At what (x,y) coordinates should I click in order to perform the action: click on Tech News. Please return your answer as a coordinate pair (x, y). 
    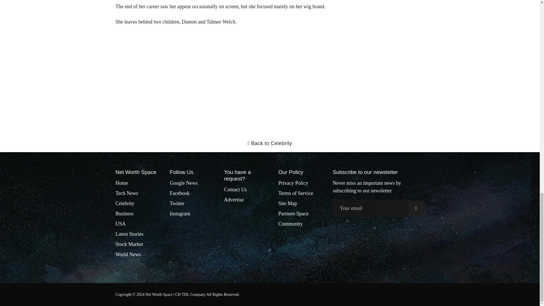
    Looking at the image, I should click on (127, 193).